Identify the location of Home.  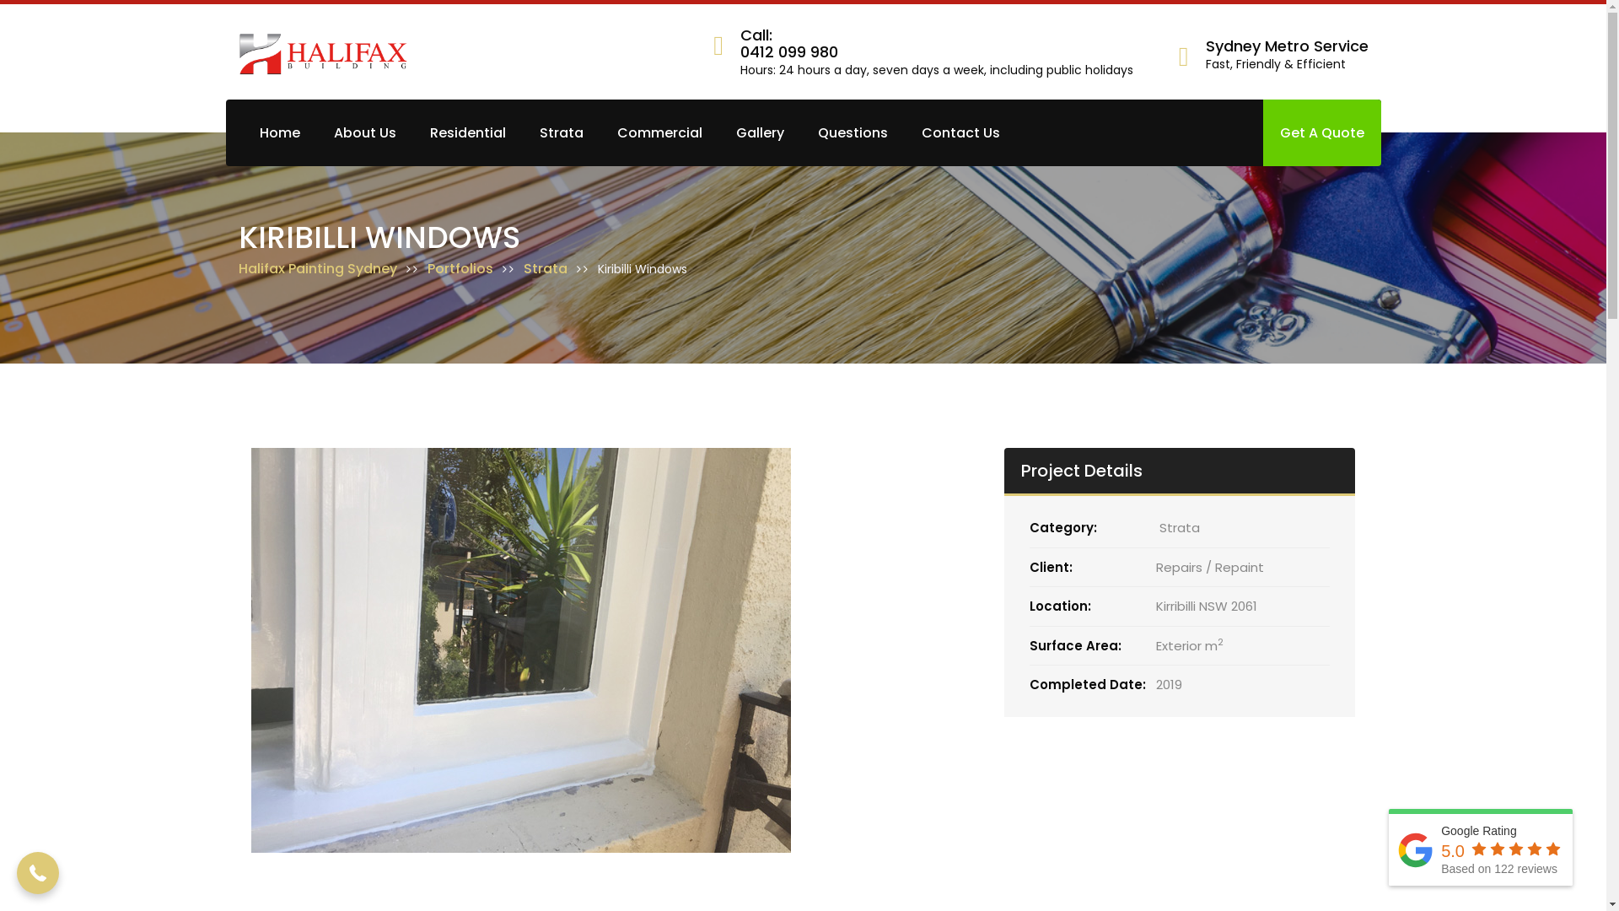
(280, 133).